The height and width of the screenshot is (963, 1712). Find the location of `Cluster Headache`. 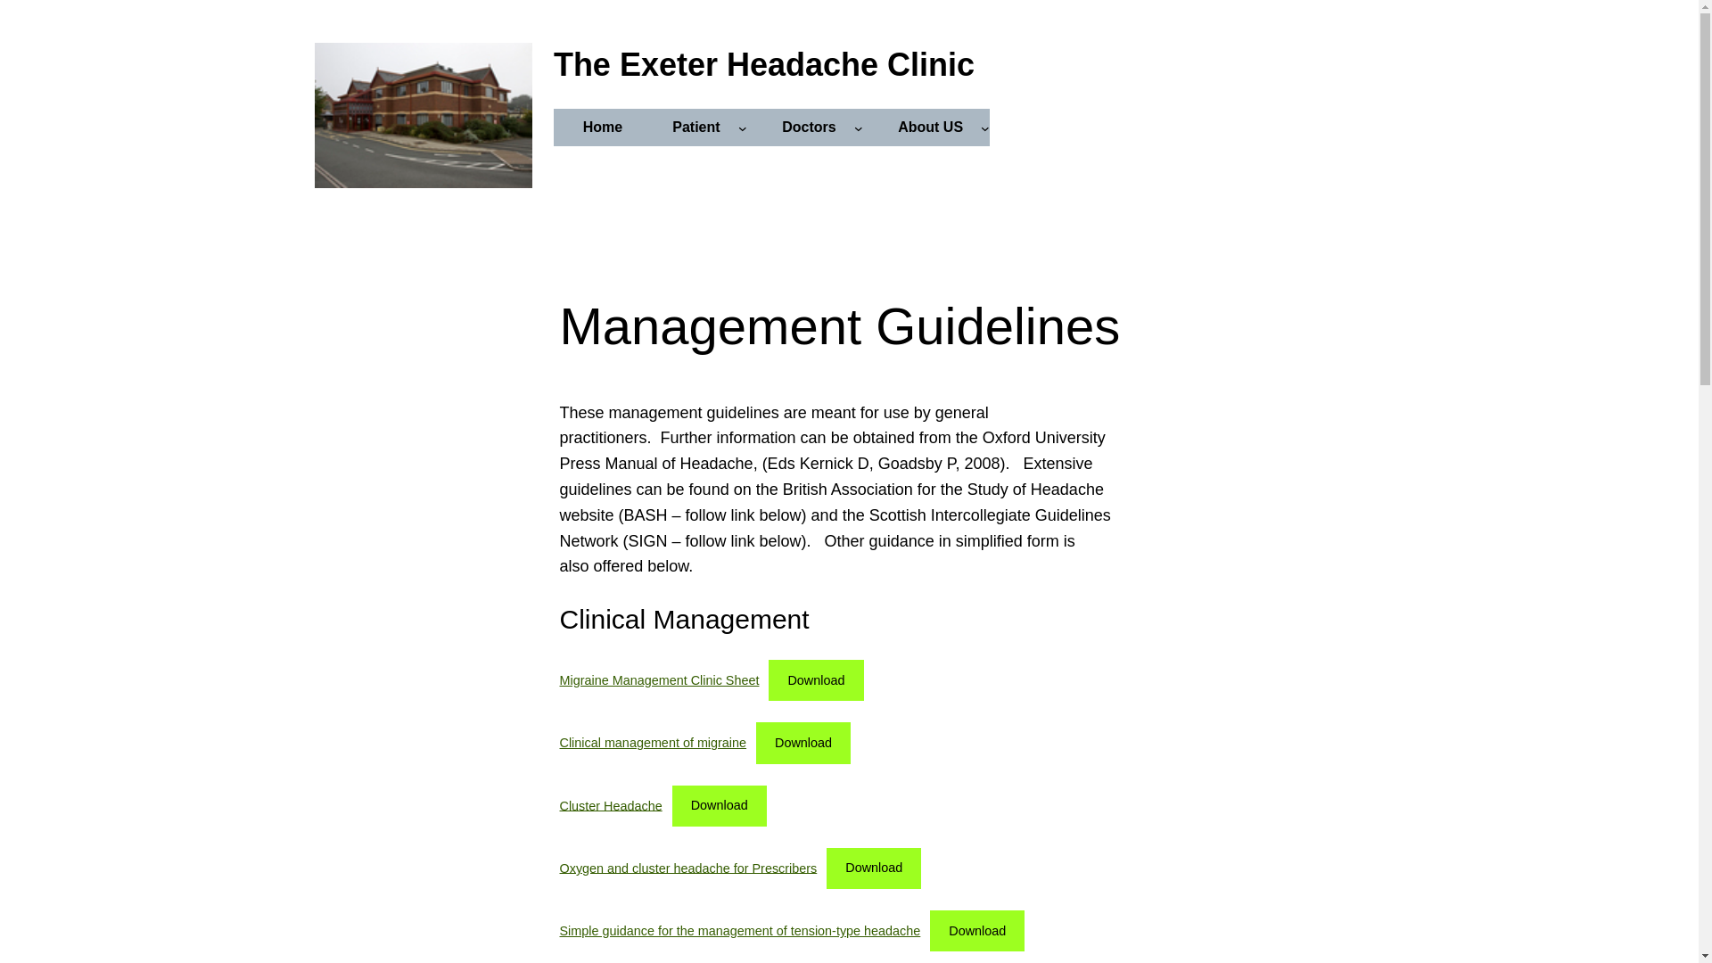

Cluster Headache is located at coordinates (611, 805).